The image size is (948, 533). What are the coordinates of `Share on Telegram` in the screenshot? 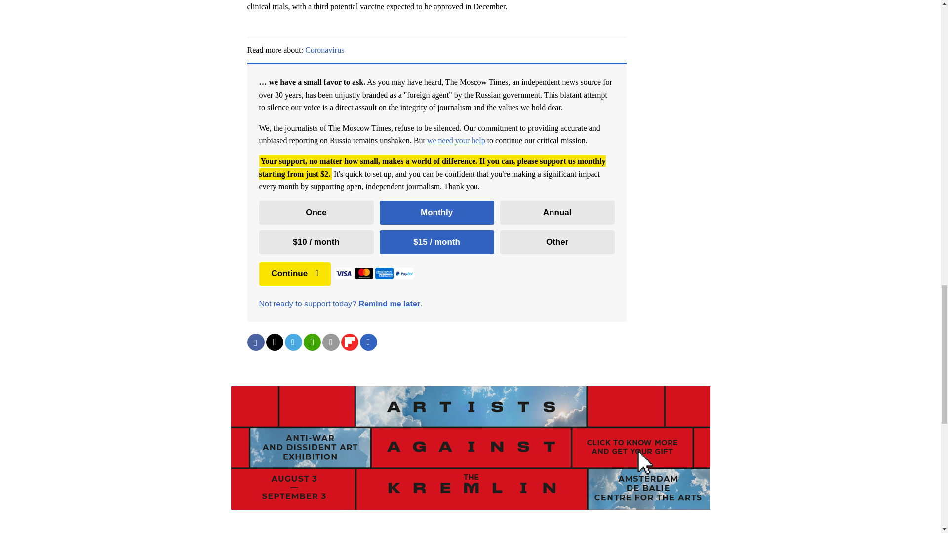 It's located at (293, 342).